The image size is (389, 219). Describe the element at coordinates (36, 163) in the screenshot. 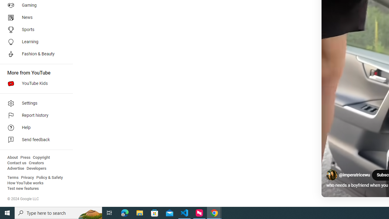

I see `Creators` at that location.